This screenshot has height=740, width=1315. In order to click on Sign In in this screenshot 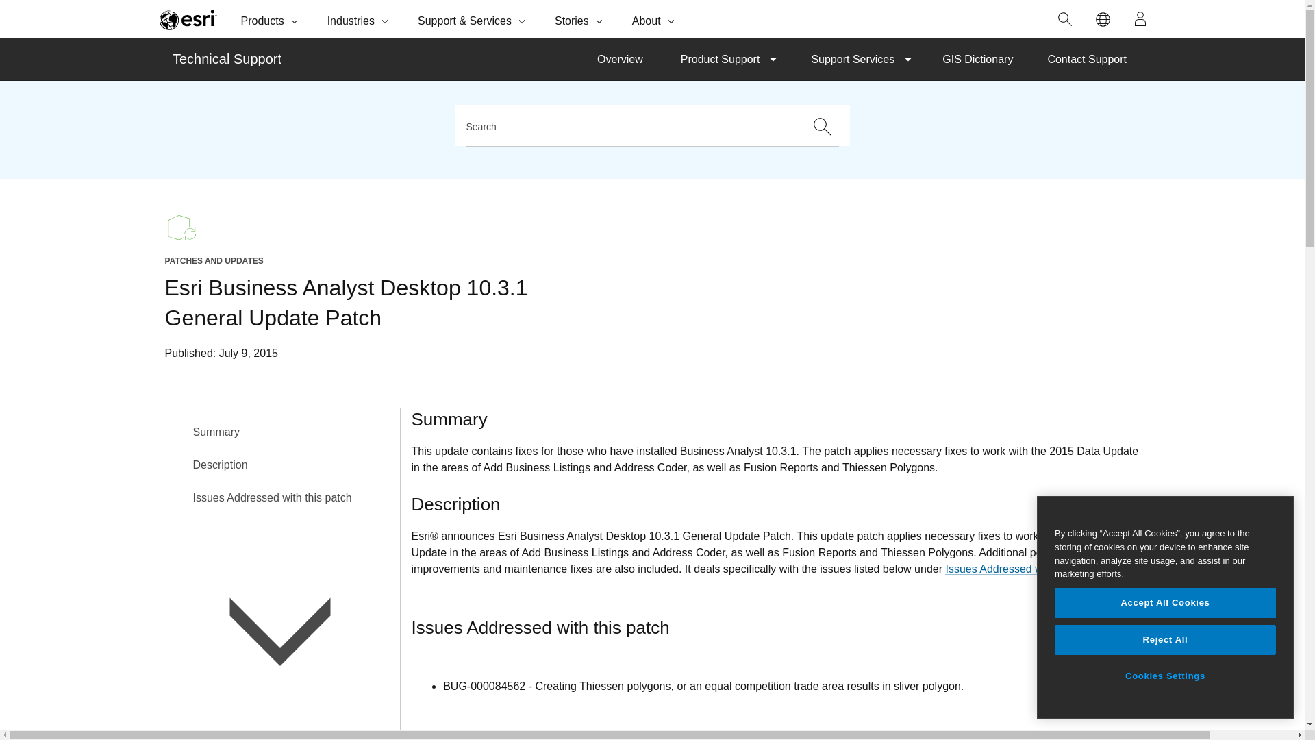, I will do `click(1140, 19)`.